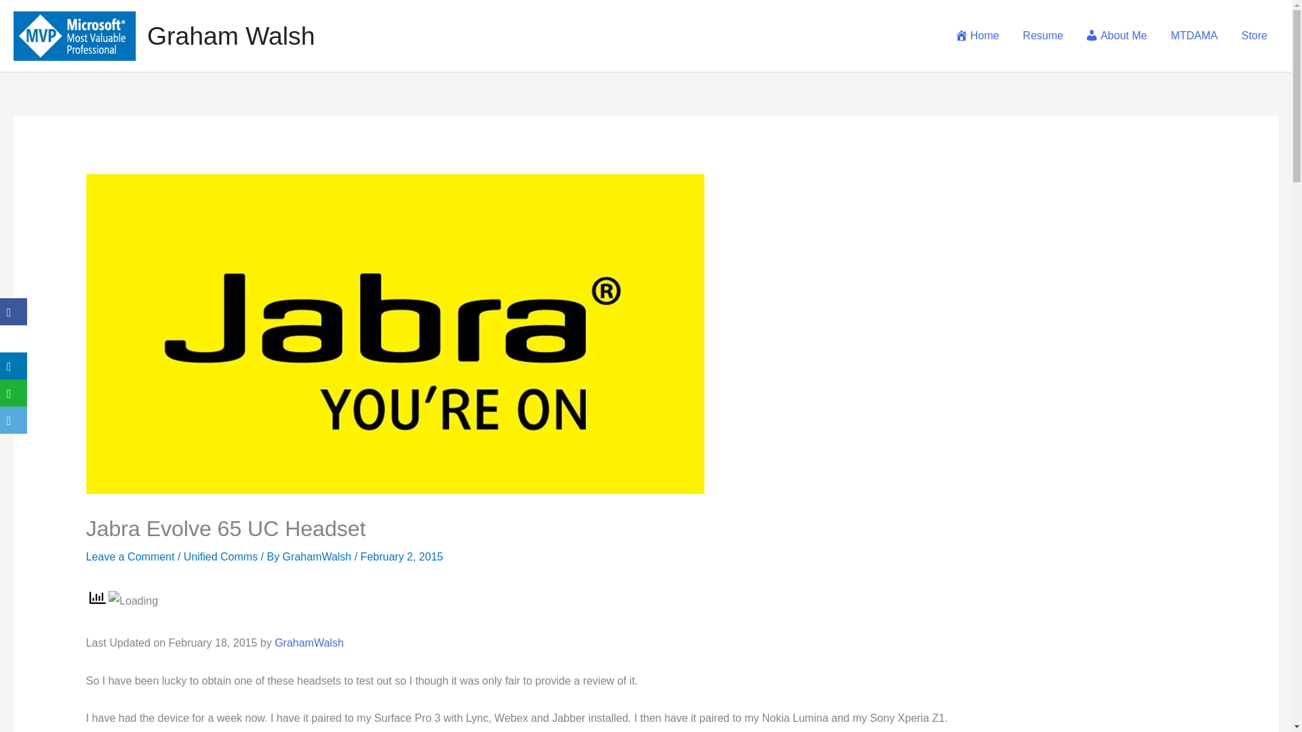 This screenshot has height=732, width=1302. I want to click on Home, so click(976, 35).